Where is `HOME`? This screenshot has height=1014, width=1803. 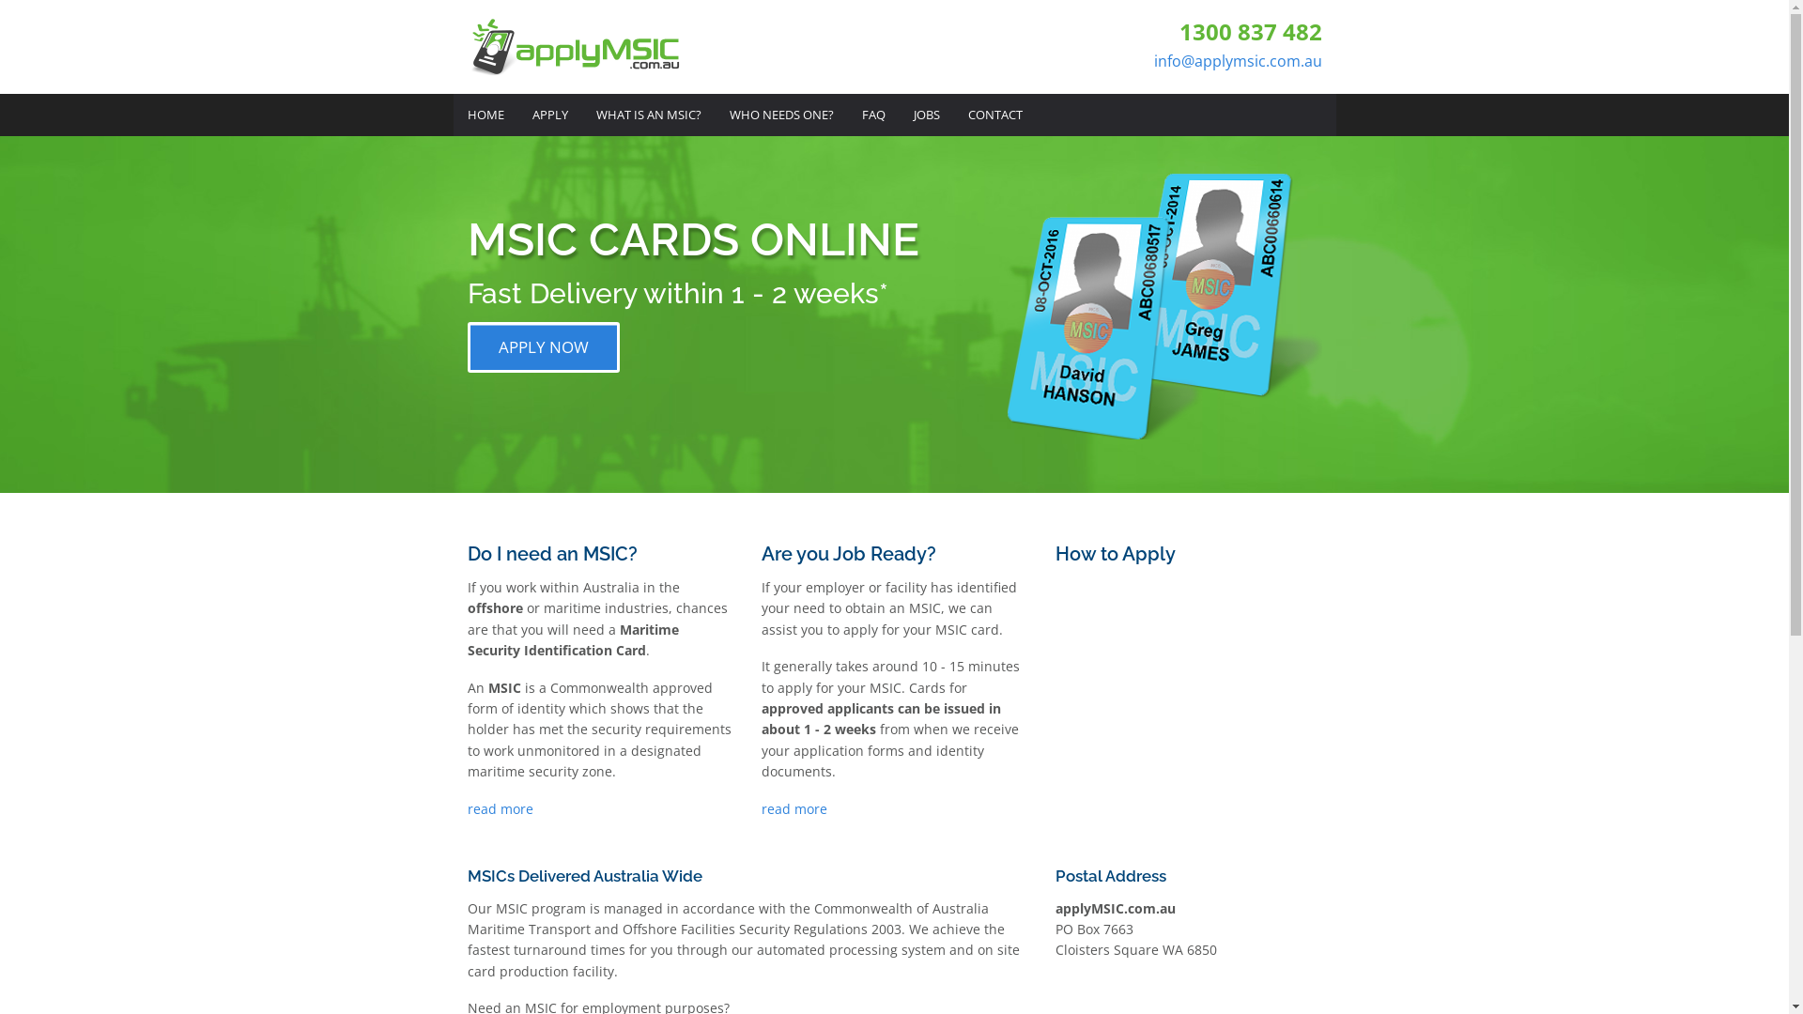 HOME is located at coordinates (485, 115).